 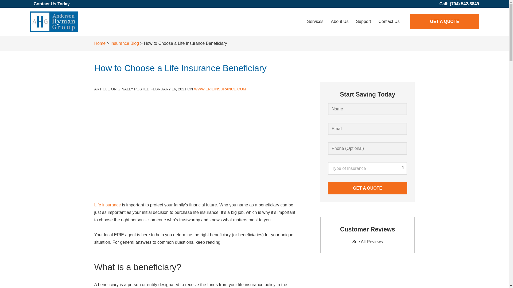 I want to click on Contact Us Today, so click(x=52, y=4).